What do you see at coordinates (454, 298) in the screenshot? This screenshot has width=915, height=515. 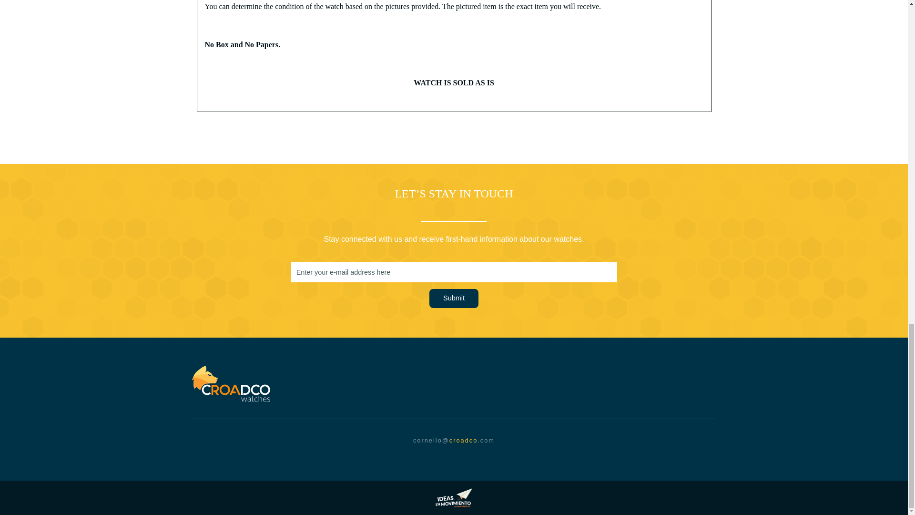 I see `Submit` at bounding box center [454, 298].